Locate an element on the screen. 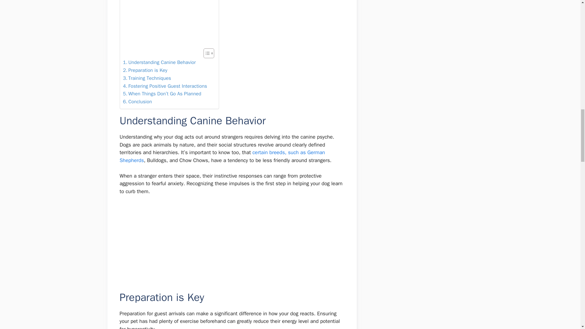 The width and height of the screenshot is (585, 329). Preparation is Key is located at coordinates (145, 70).